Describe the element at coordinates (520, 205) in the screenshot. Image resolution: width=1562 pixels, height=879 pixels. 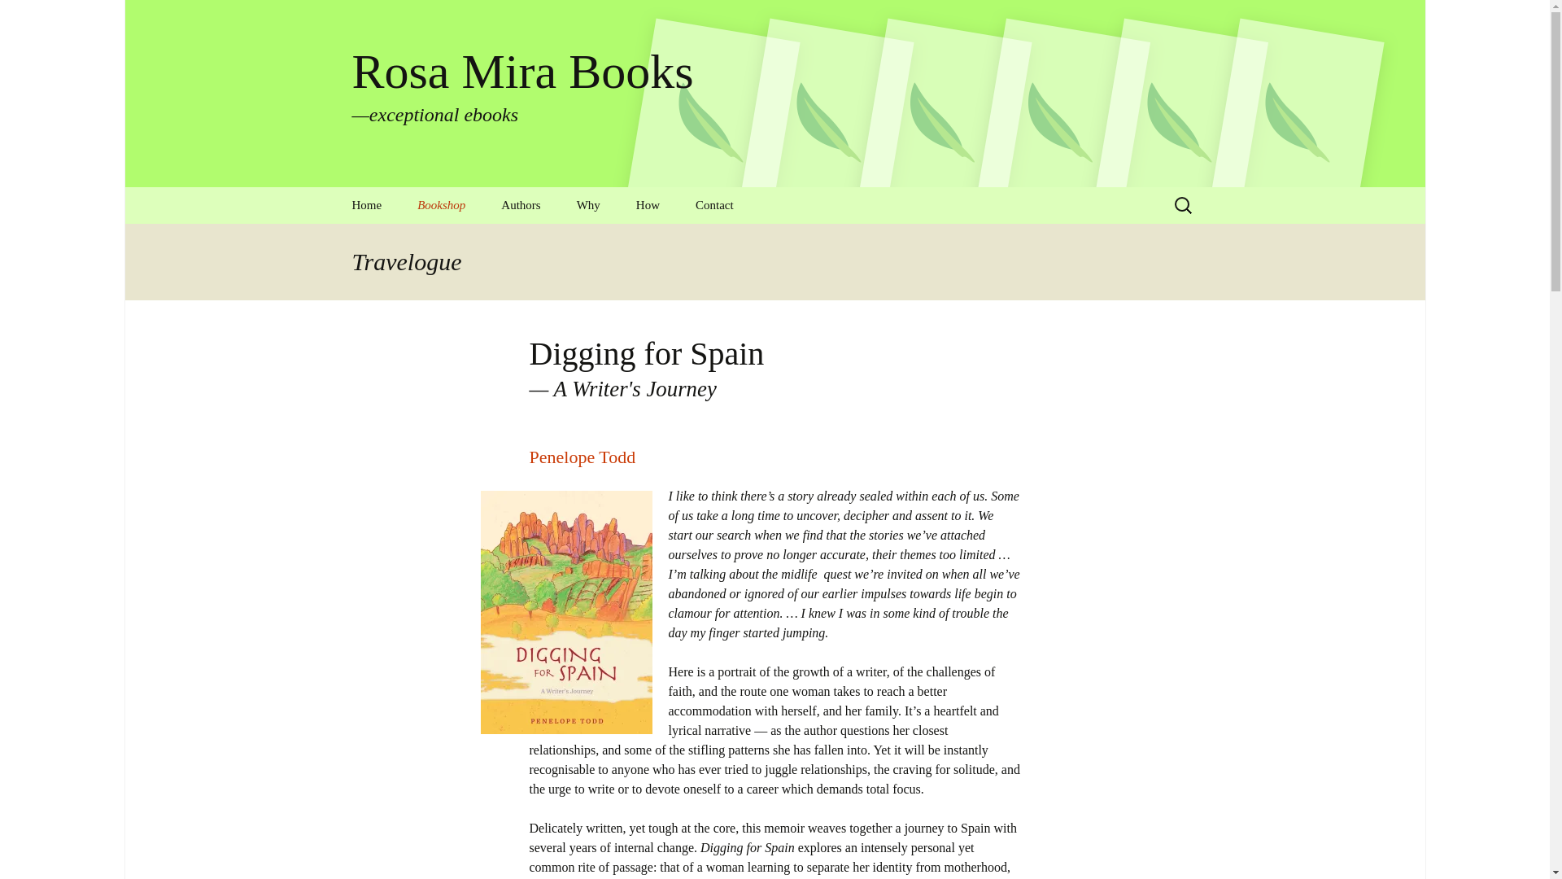
I see `Home` at that location.